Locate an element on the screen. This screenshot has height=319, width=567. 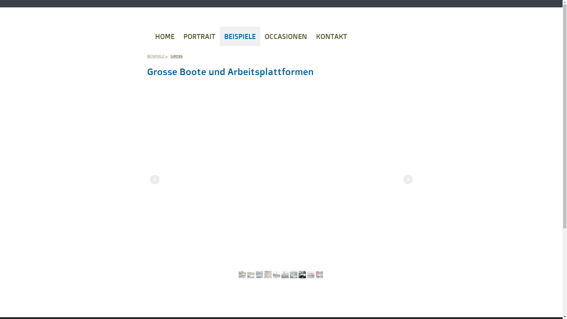
KONTAKT is located at coordinates (331, 36).